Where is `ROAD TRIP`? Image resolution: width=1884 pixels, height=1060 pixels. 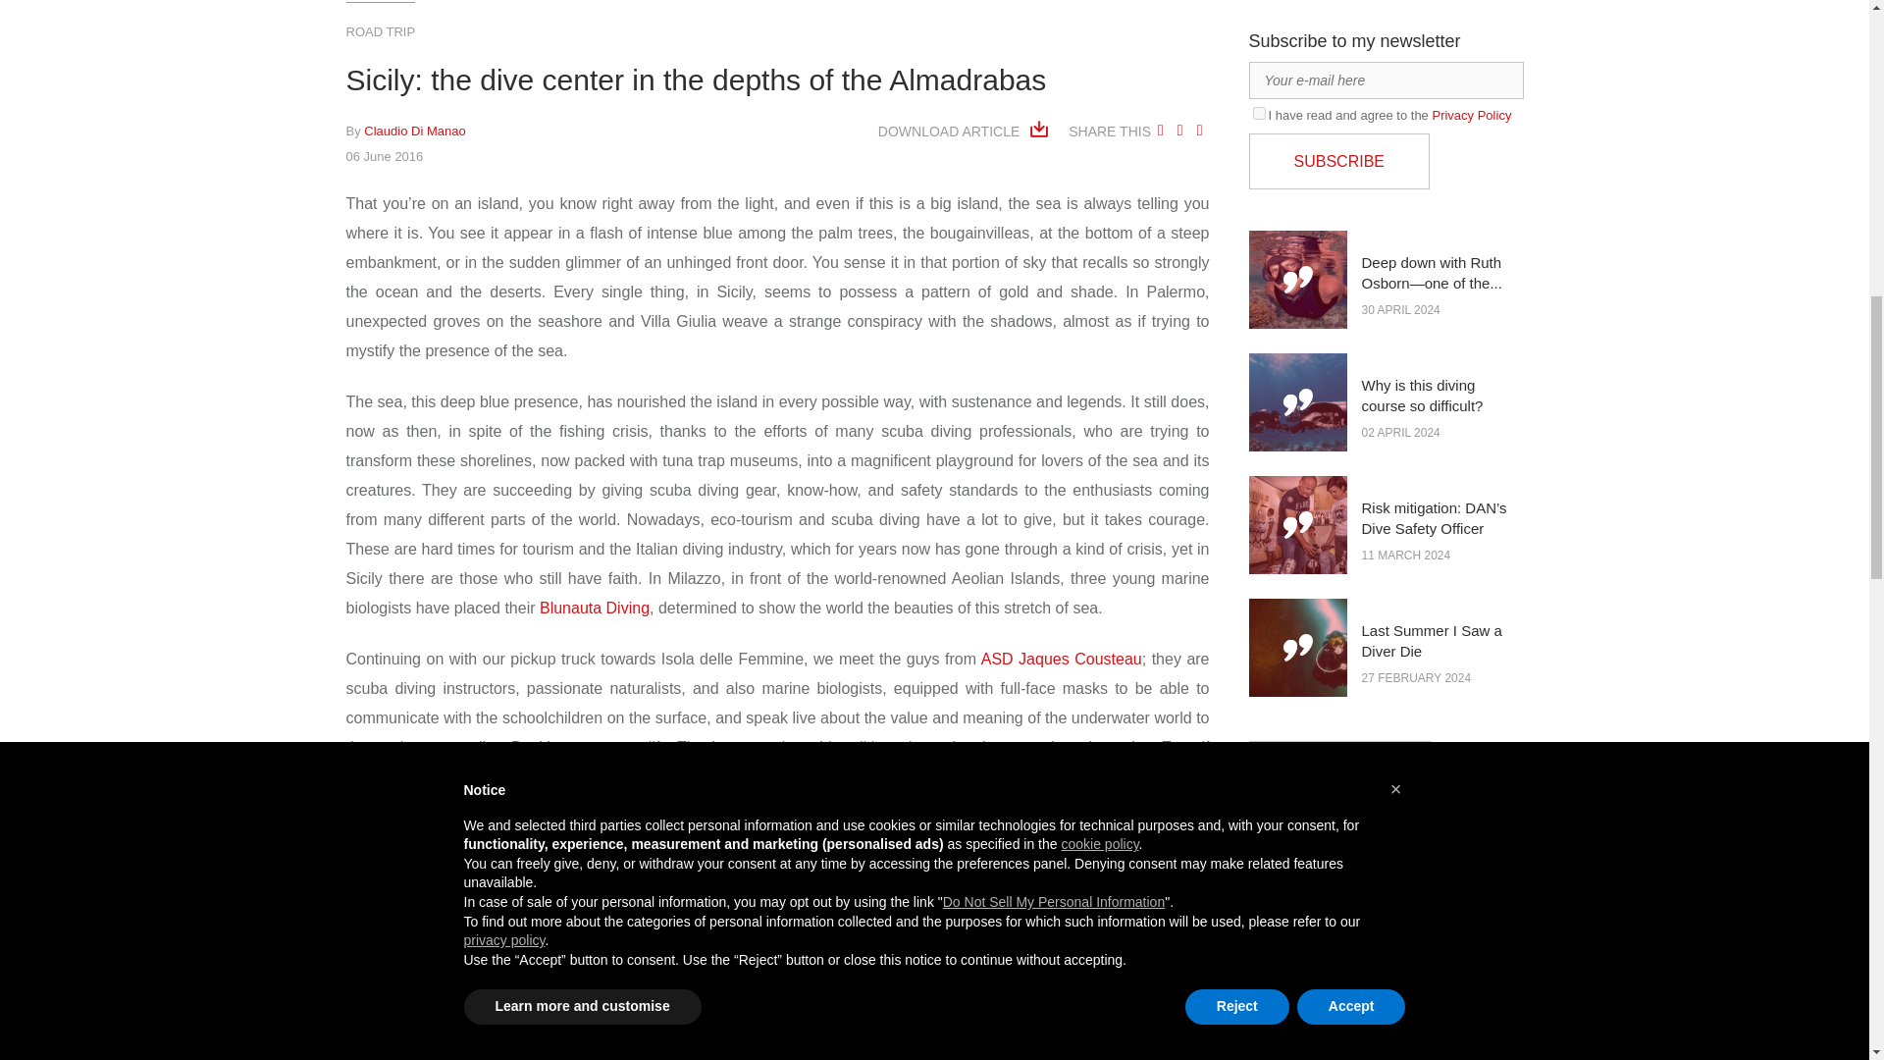 ROAD TRIP is located at coordinates (379, 31).